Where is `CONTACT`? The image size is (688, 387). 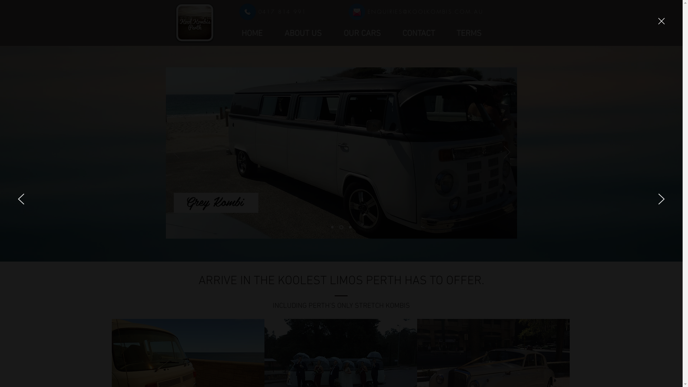 CONTACT is located at coordinates (419, 34).